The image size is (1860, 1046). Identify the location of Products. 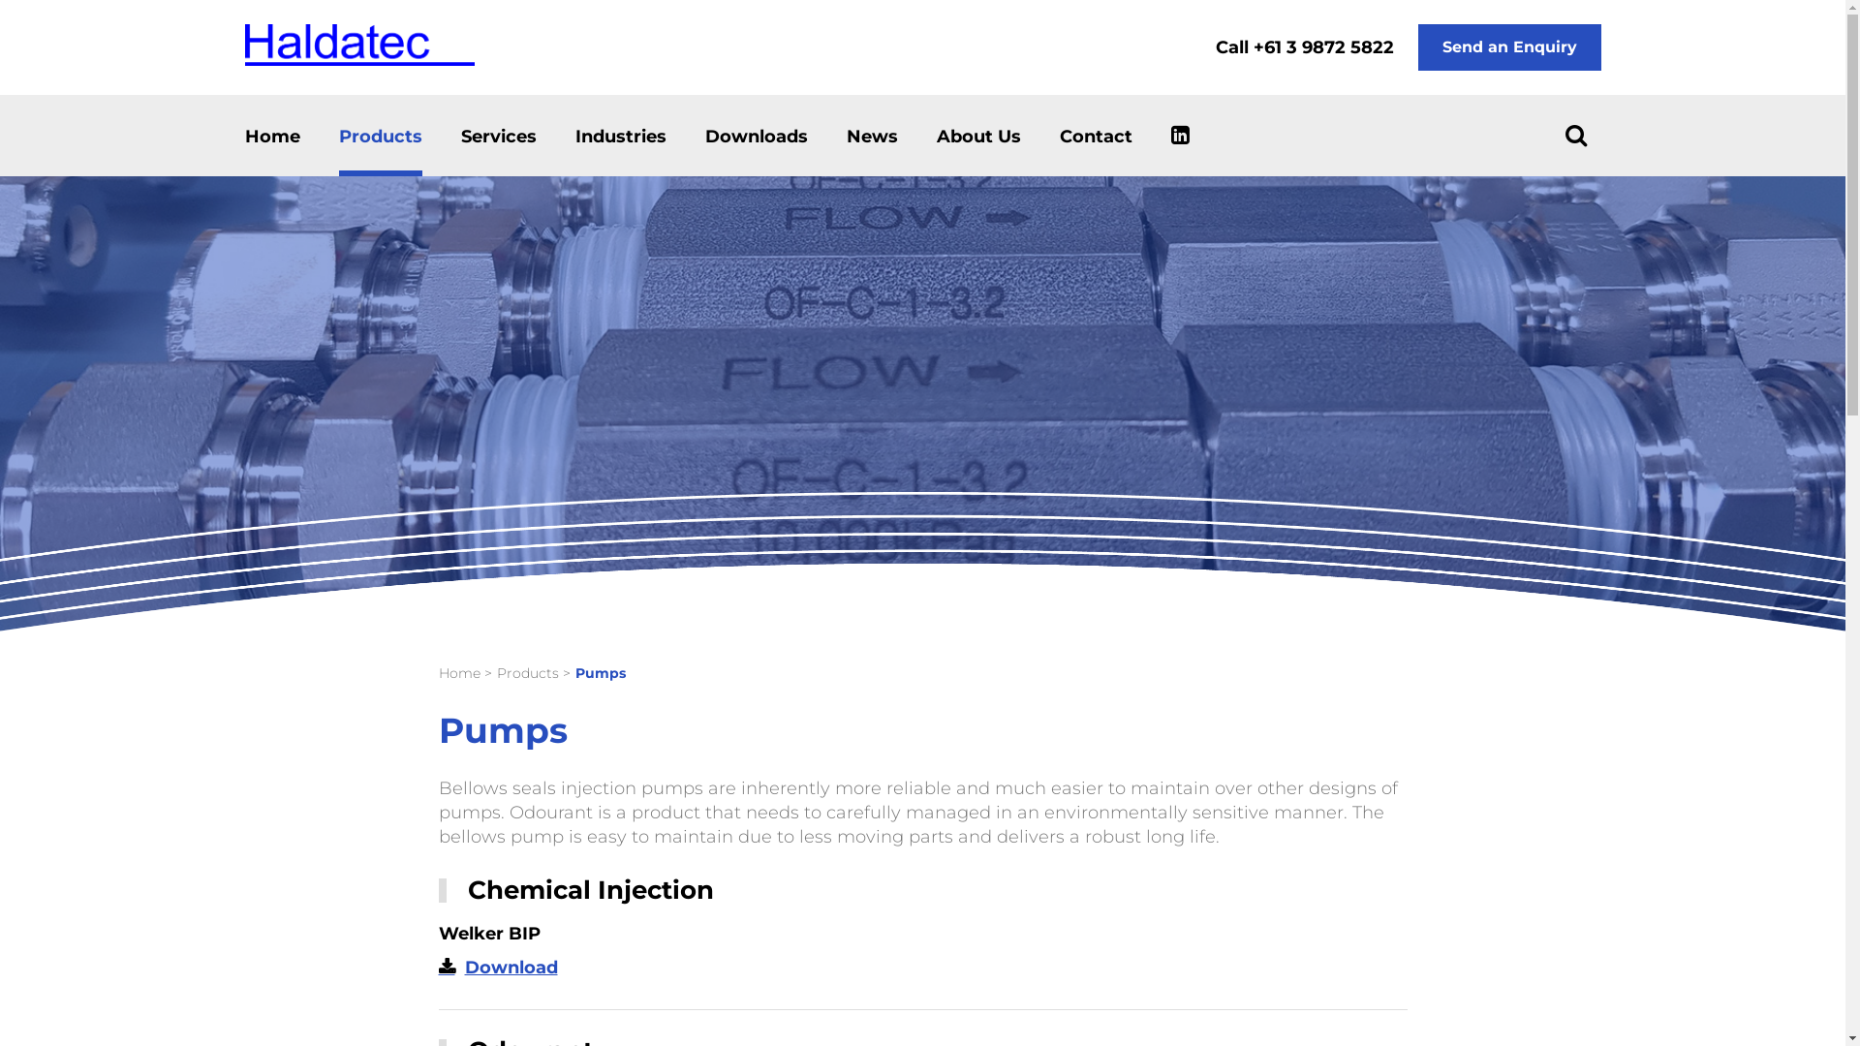
(527, 673).